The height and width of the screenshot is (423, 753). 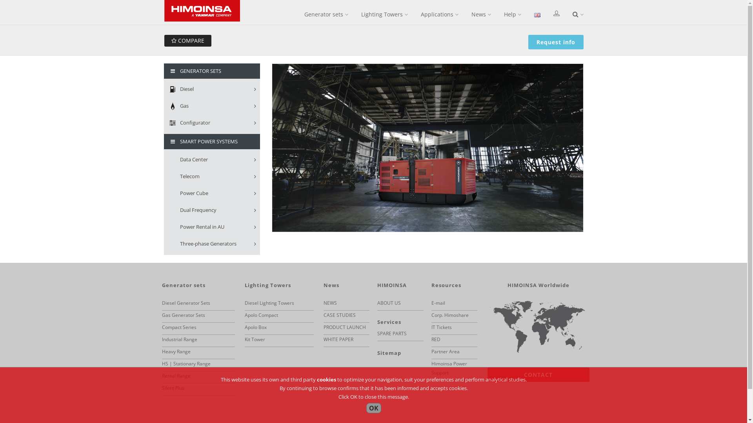 What do you see at coordinates (330, 303) in the screenshot?
I see `NEWS` at bounding box center [330, 303].